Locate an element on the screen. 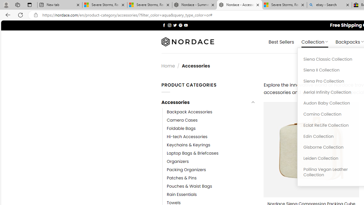  Organizers is located at coordinates (211, 161).